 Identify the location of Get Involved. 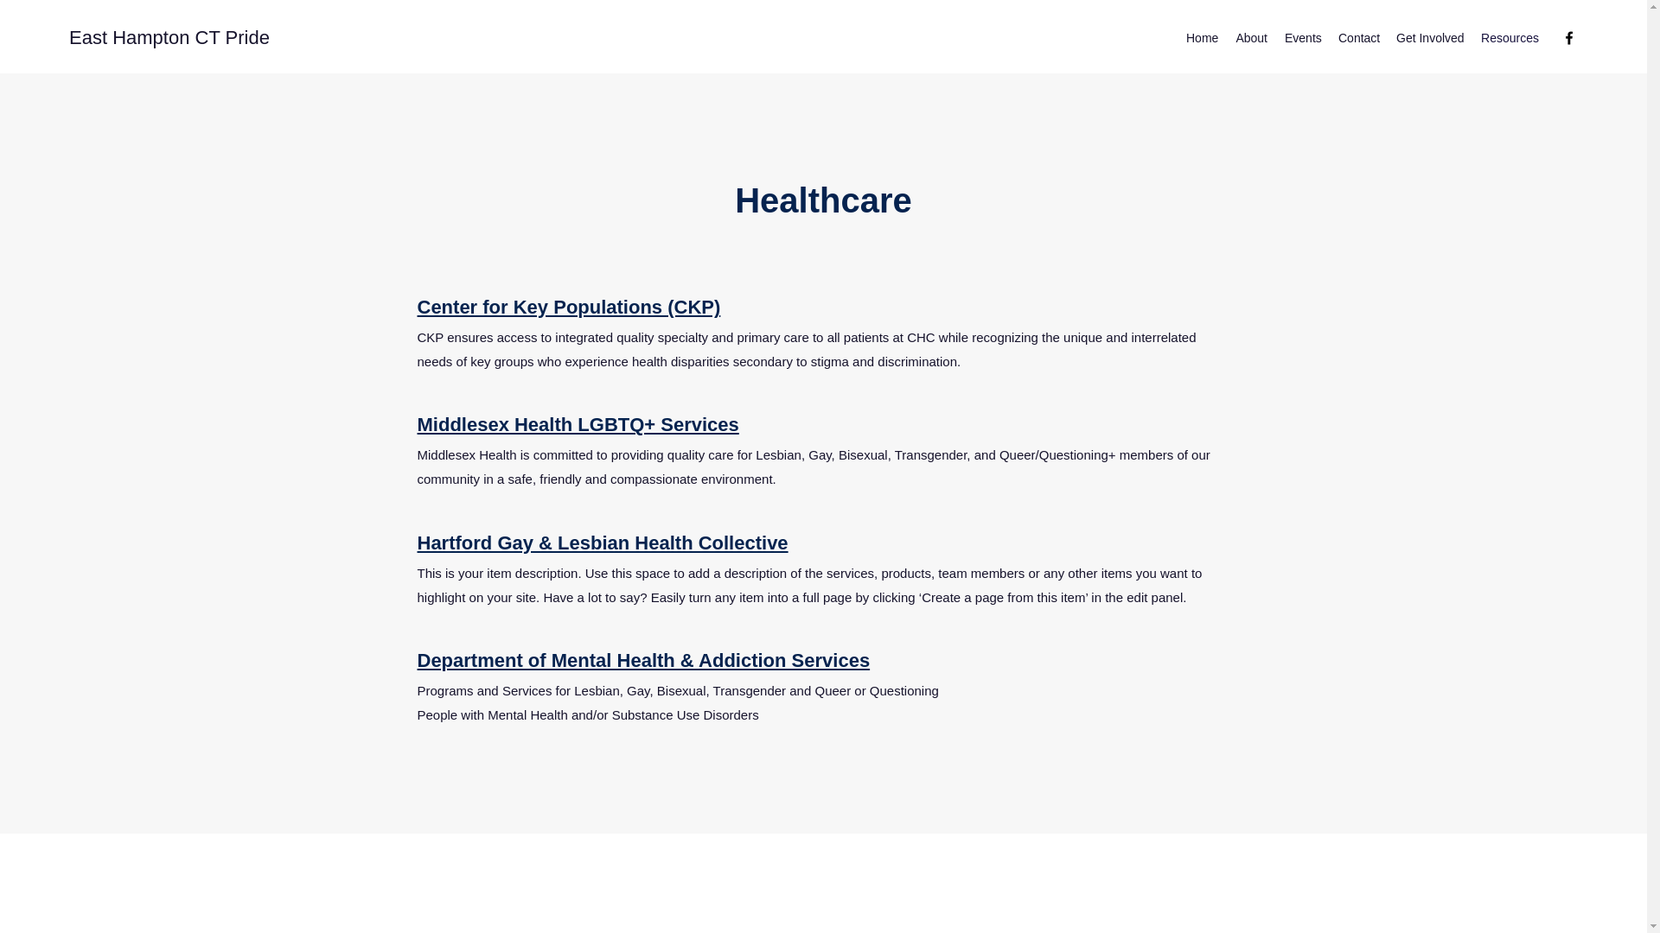
(1430, 38).